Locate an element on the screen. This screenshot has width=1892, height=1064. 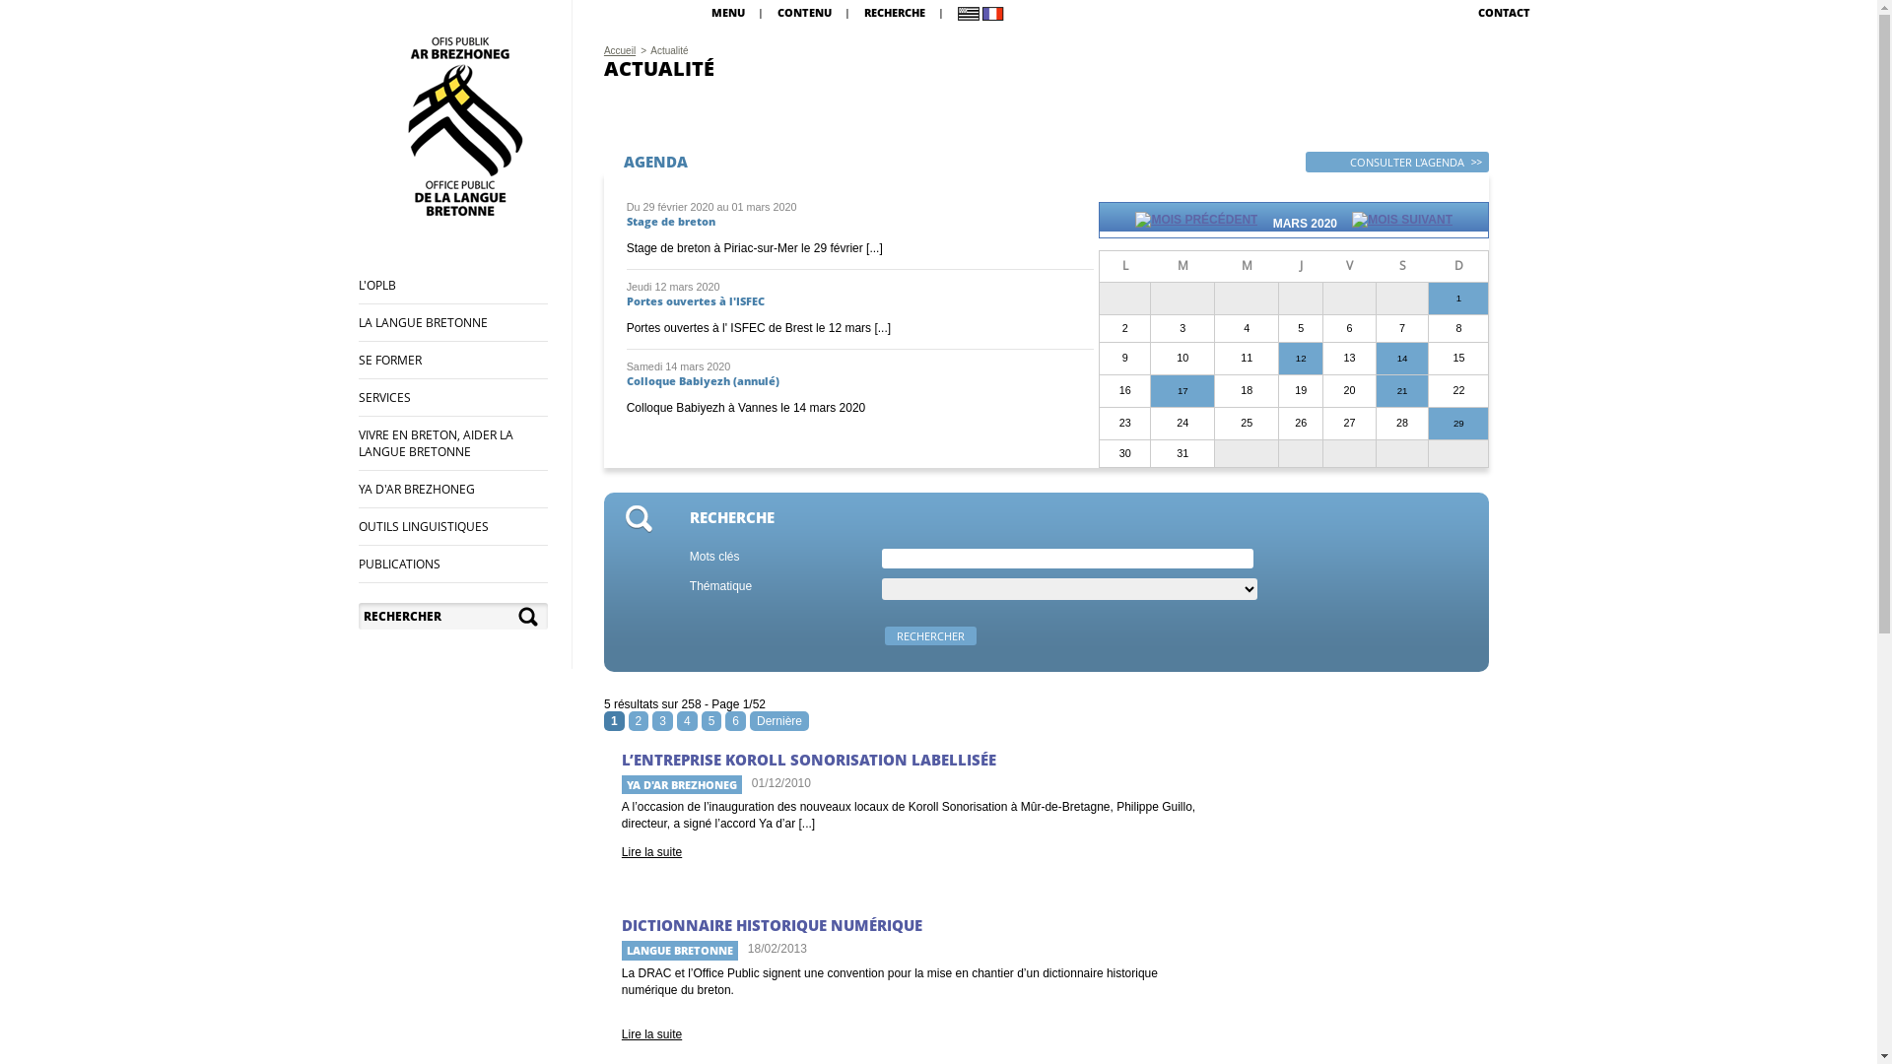
OUTILS LINGUISTIQUES is located at coordinates (424, 526).